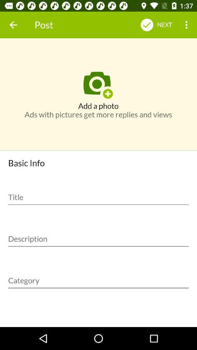  Describe the element at coordinates (98, 195) in the screenshot. I see `tap the item below basic info` at that location.